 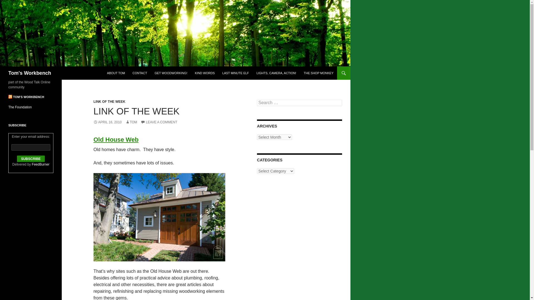 I want to click on Subscribe, so click(x=31, y=159).